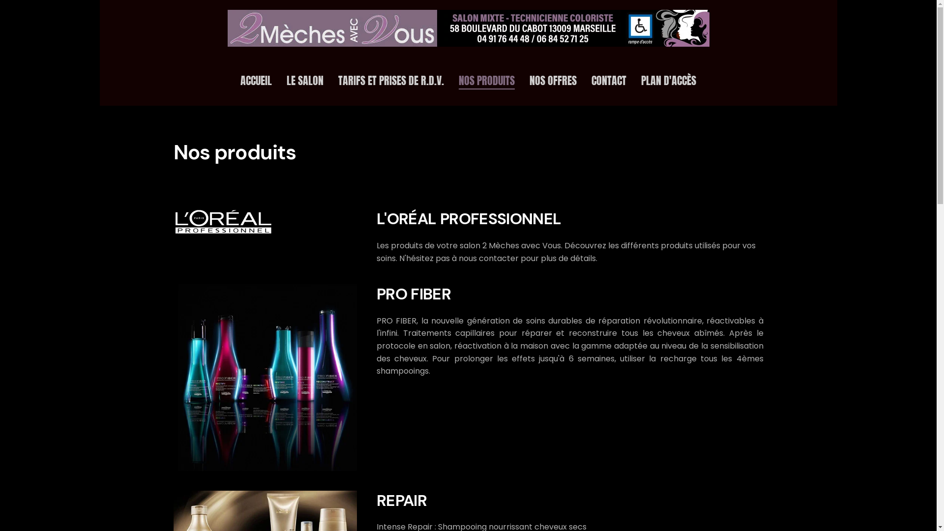 Image resolution: width=944 pixels, height=531 pixels. Describe the element at coordinates (305, 81) in the screenshot. I see `LE SALON` at that location.